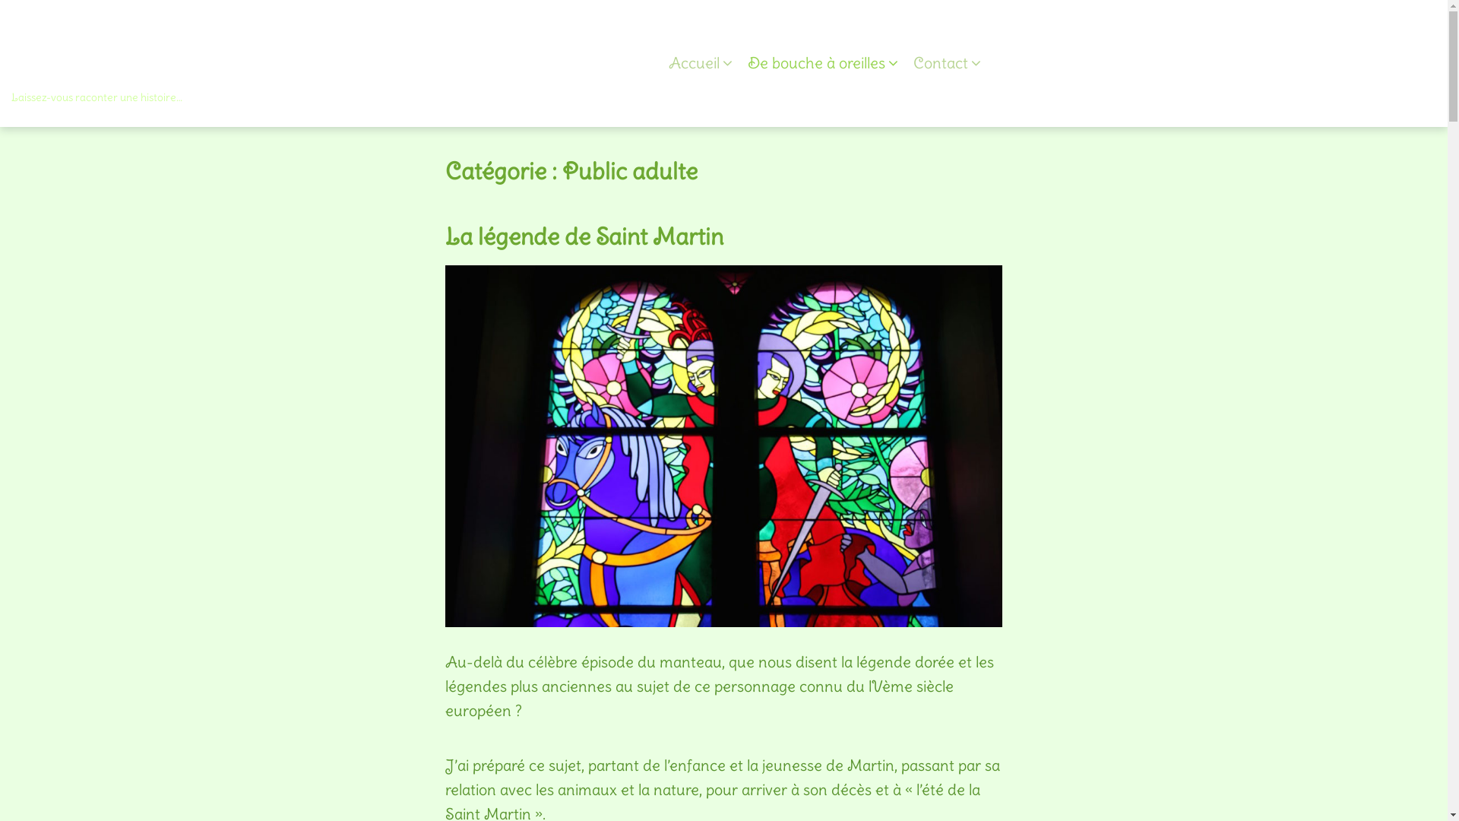  I want to click on Contact, so click(947, 63).